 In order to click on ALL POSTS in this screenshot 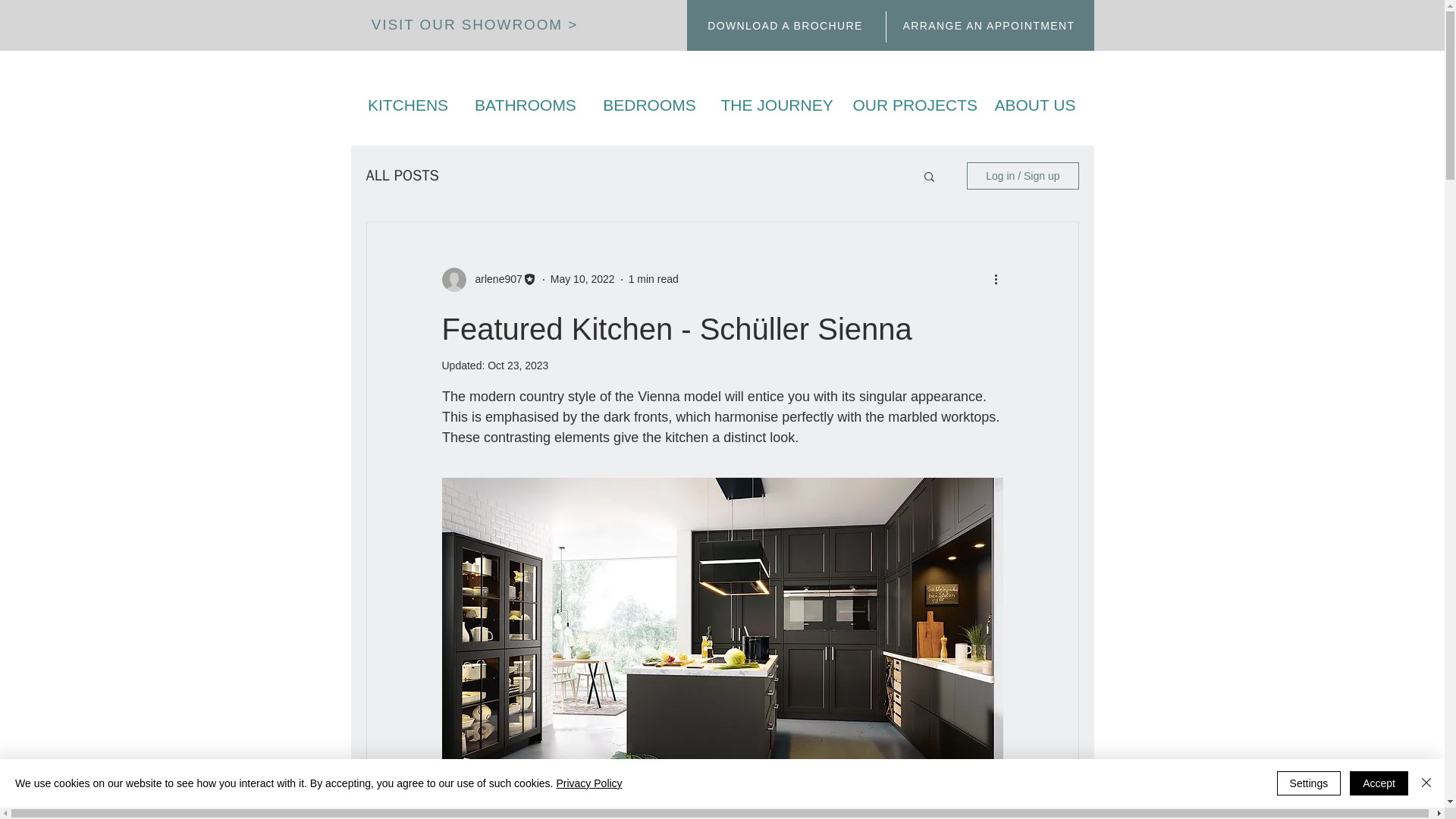, I will do `click(401, 176)`.